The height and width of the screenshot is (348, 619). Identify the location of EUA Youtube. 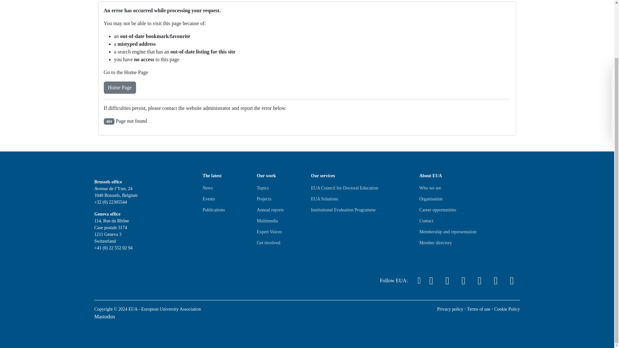
(479, 280).